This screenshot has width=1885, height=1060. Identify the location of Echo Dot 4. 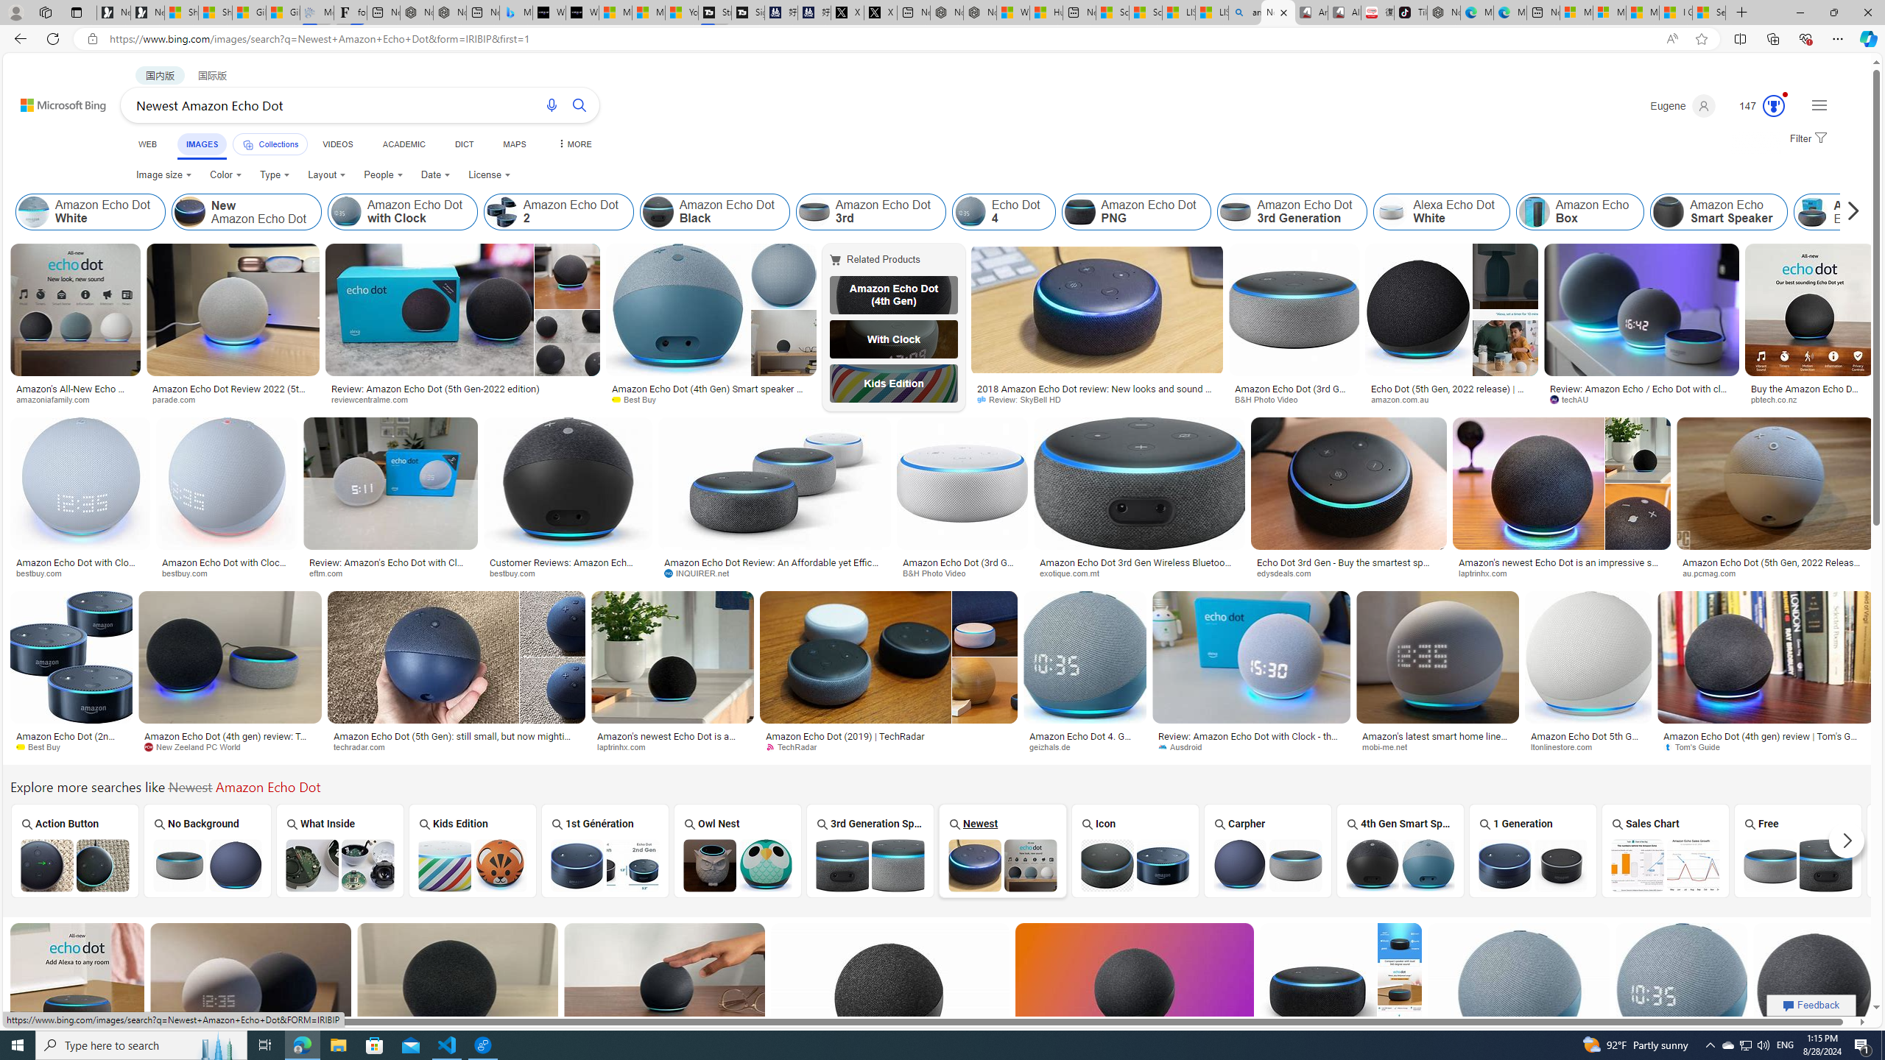
(1003, 212).